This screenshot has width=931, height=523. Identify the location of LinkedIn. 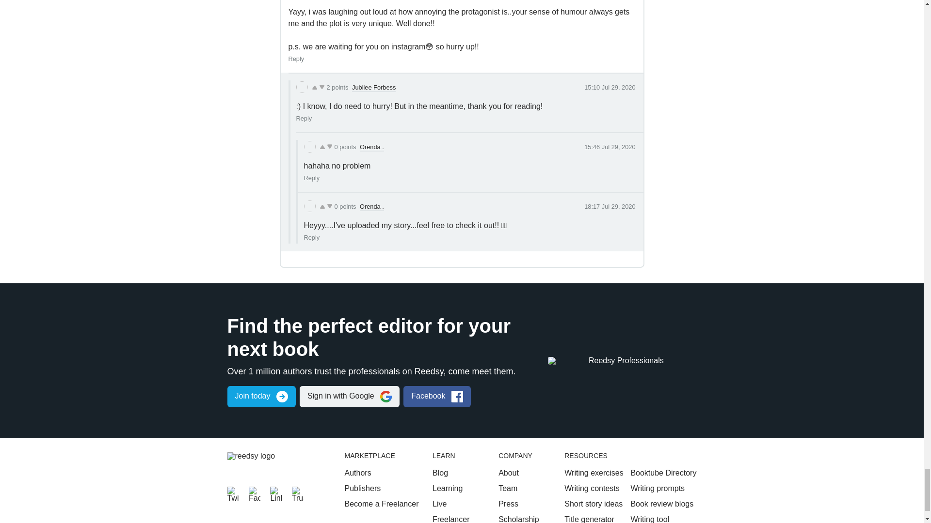
(275, 492).